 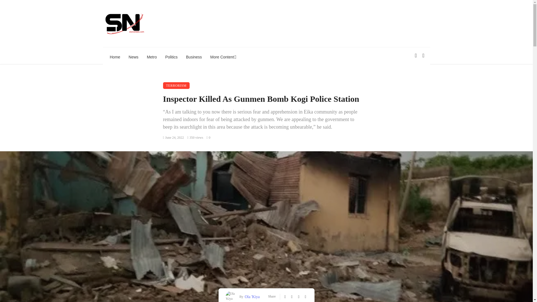 I want to click on Politics, so click(x=171, y=57).